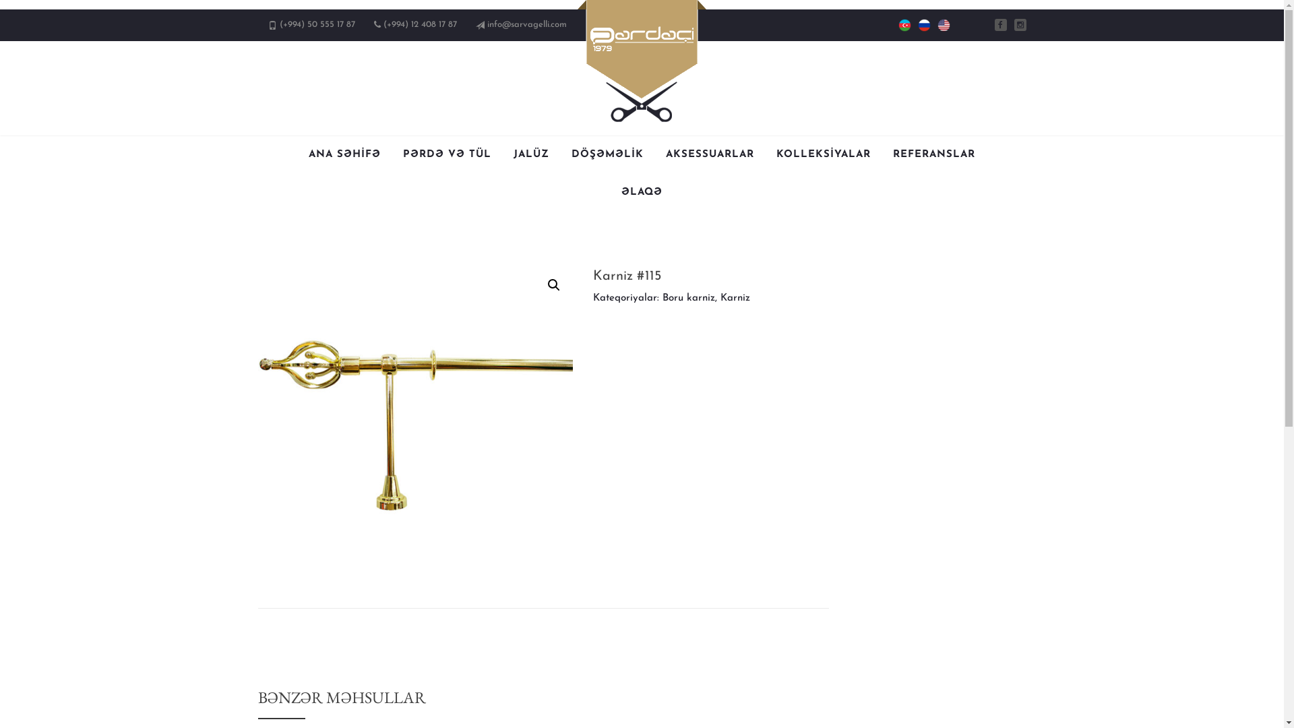 The width and height of the screenshot is (1294, 728). I want to click on Instagram, so click(1020, 25).